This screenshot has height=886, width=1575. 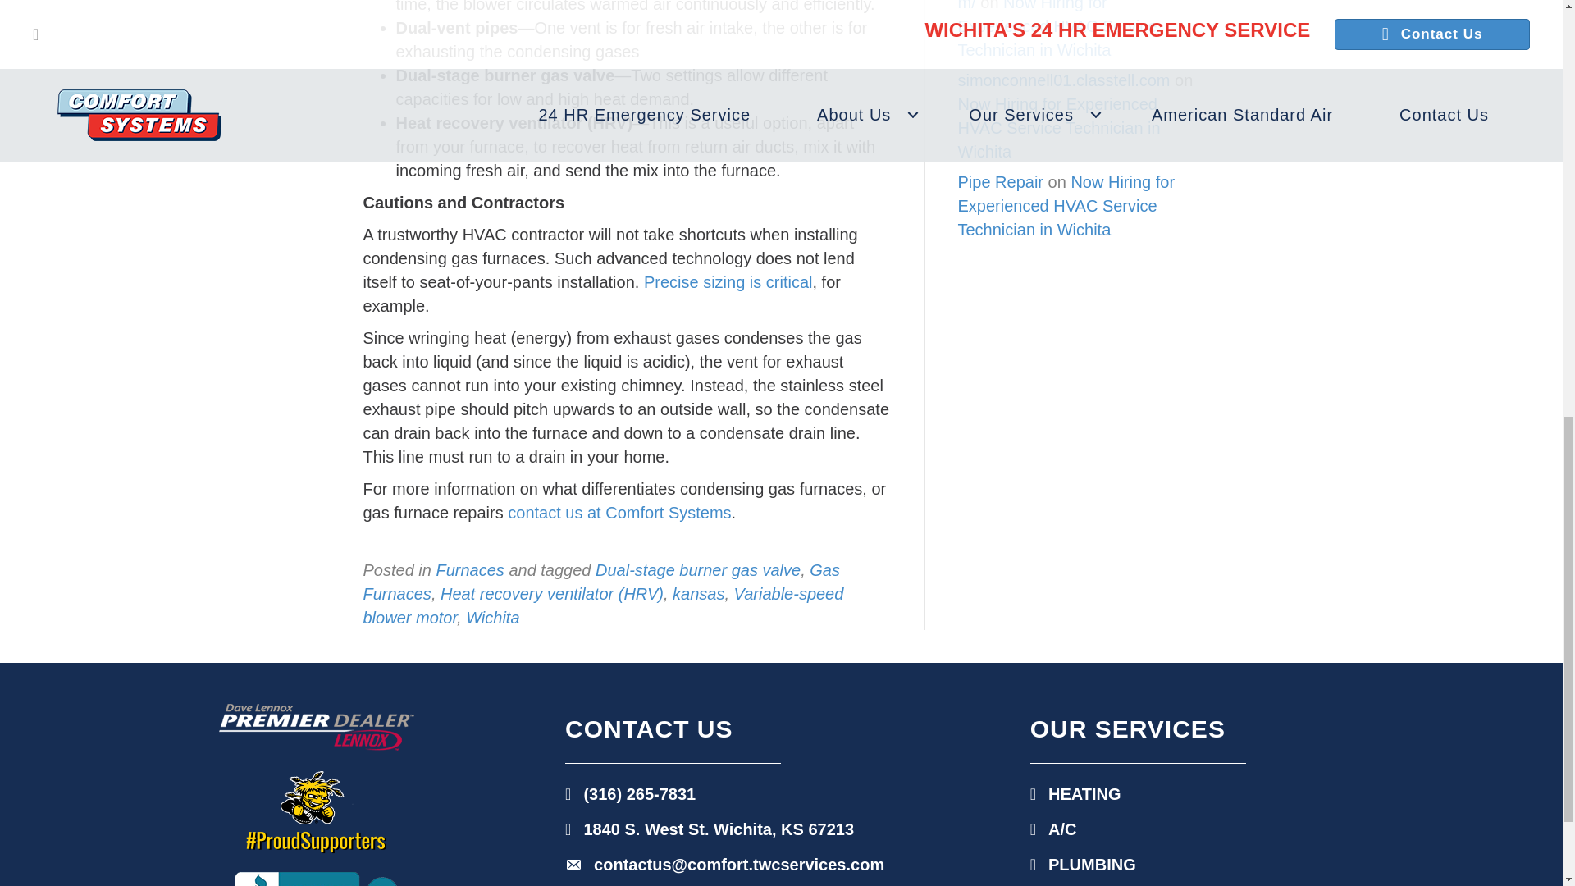 I want to click on contact us at Comfort Systems, so click(x=619, y=513).